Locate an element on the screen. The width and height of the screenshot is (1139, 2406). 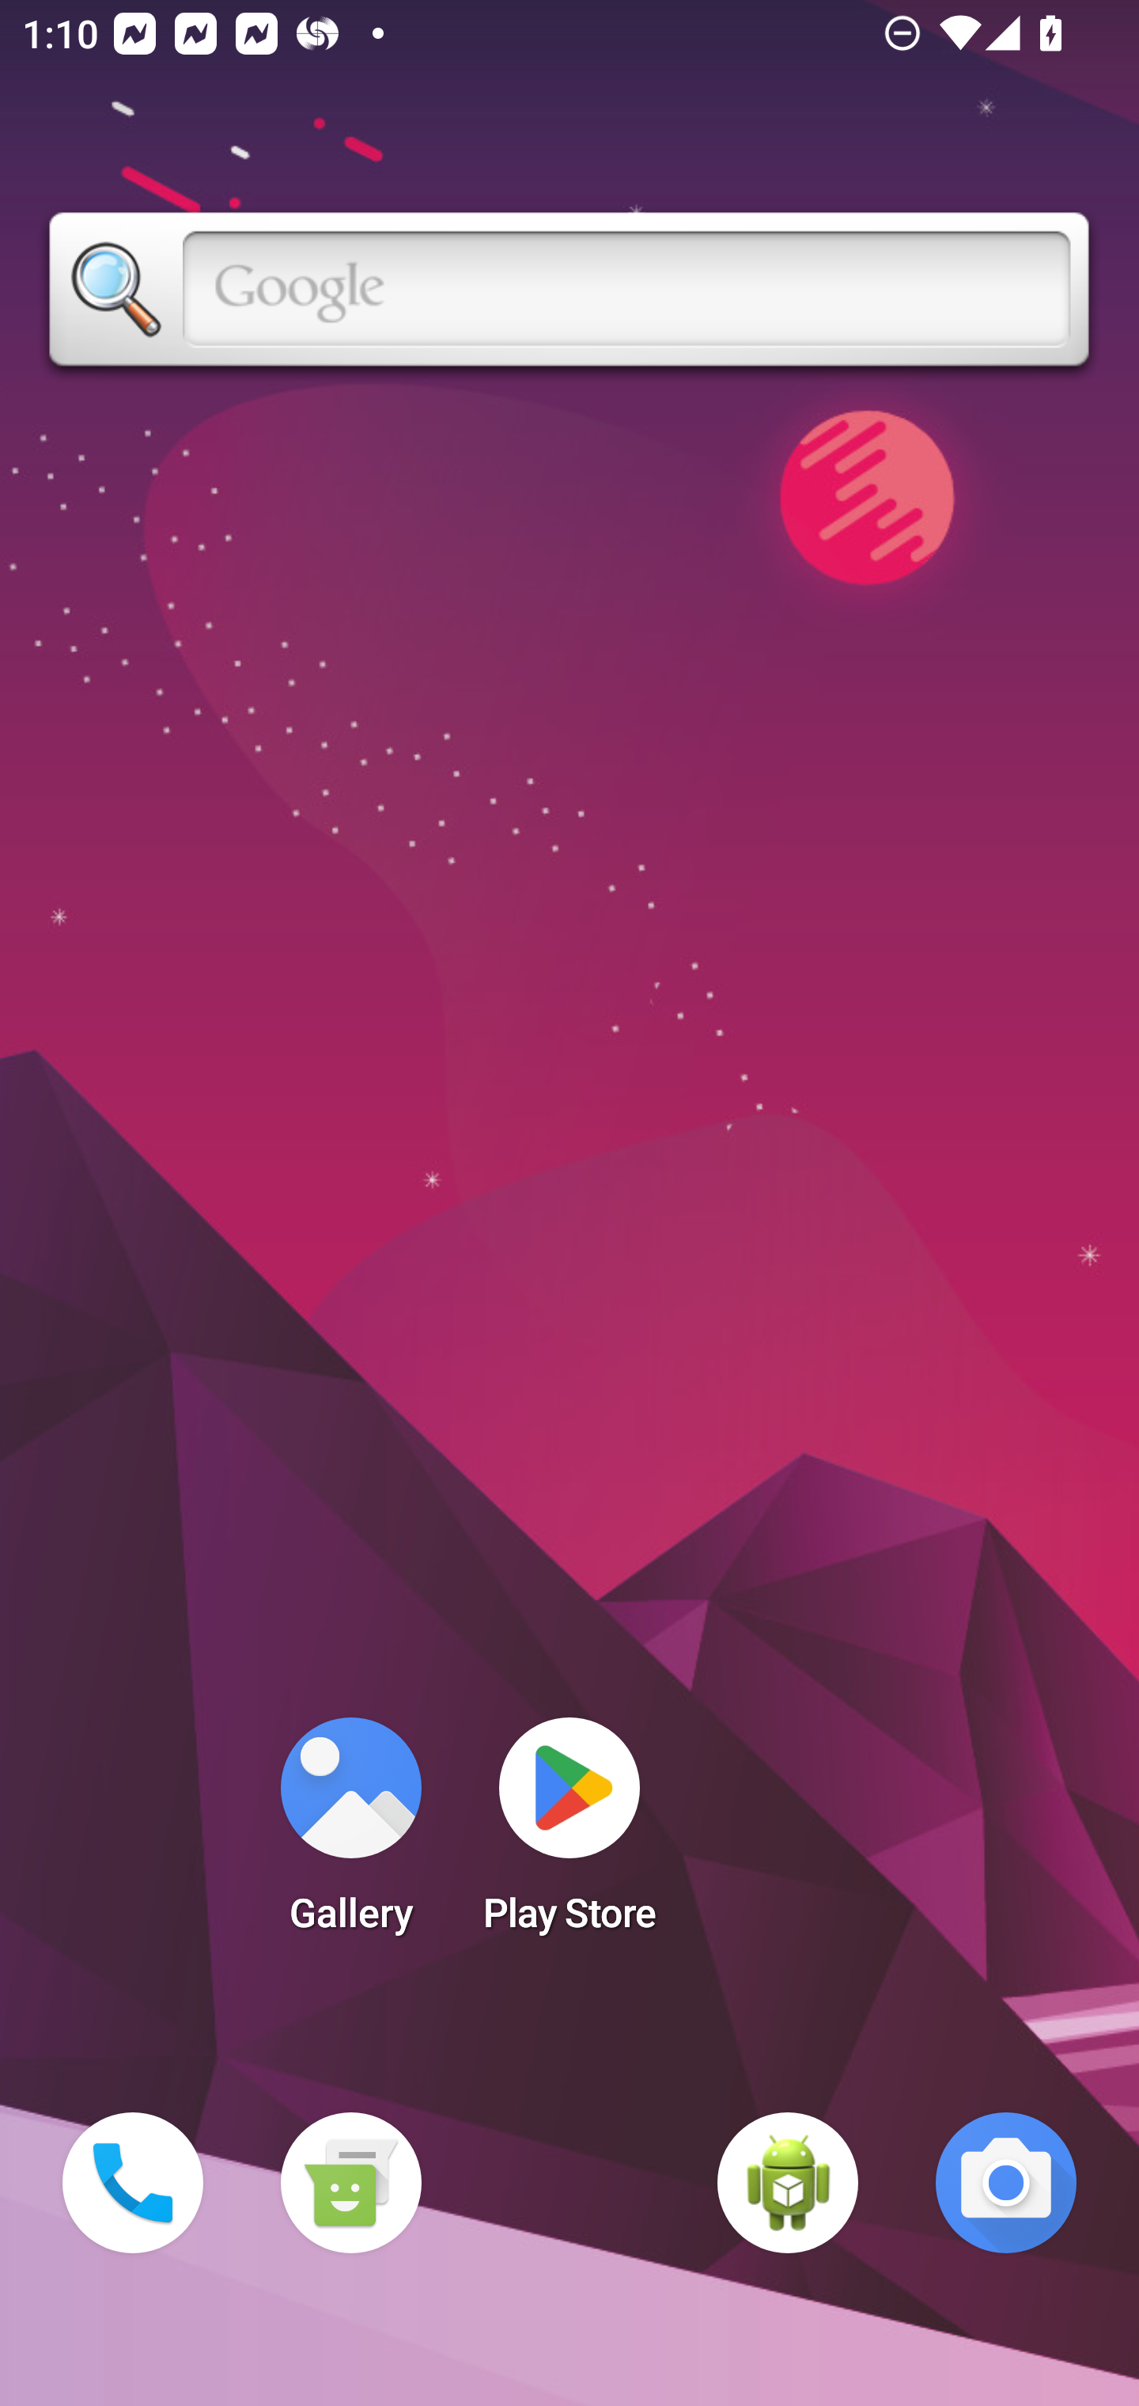
Messaging is located at coordinates (350, 2183).